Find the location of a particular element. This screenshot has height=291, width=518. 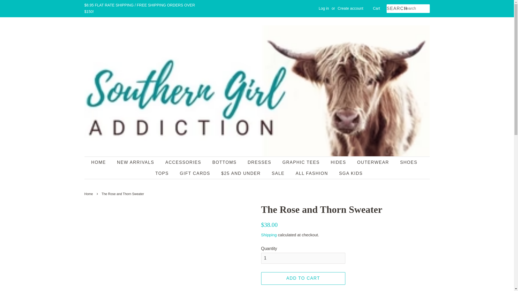

DRESSES is located at coordinates (260, 162).